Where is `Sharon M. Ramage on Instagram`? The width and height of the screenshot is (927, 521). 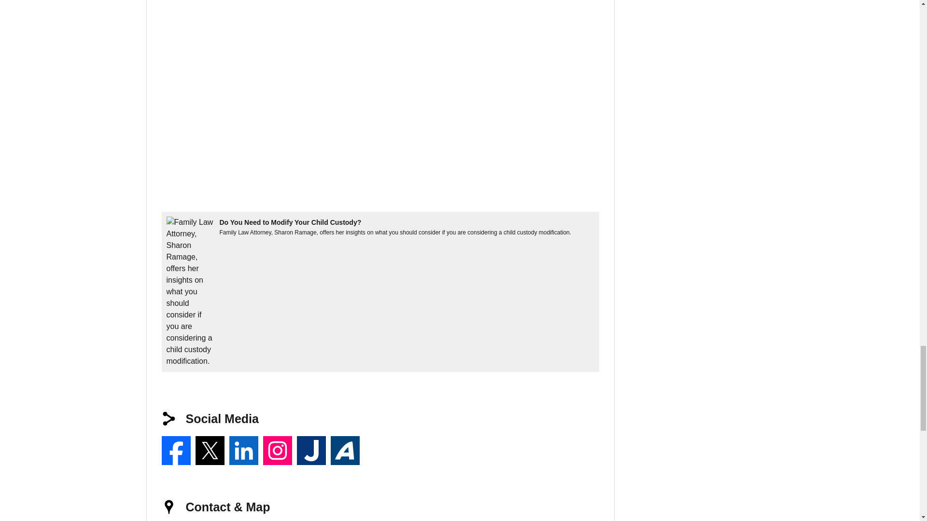
Sharon M. Ramage on Instagram is located at coordinates (277, 451).